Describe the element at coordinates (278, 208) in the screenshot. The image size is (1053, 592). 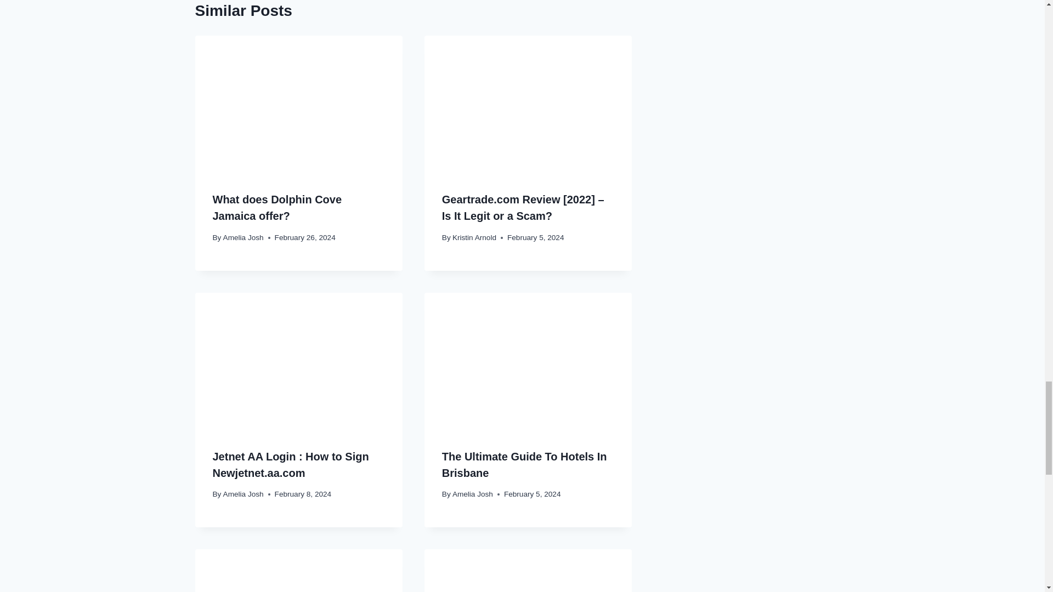
I see `What does Dolphin Cove Jamaica offer?` at that location.